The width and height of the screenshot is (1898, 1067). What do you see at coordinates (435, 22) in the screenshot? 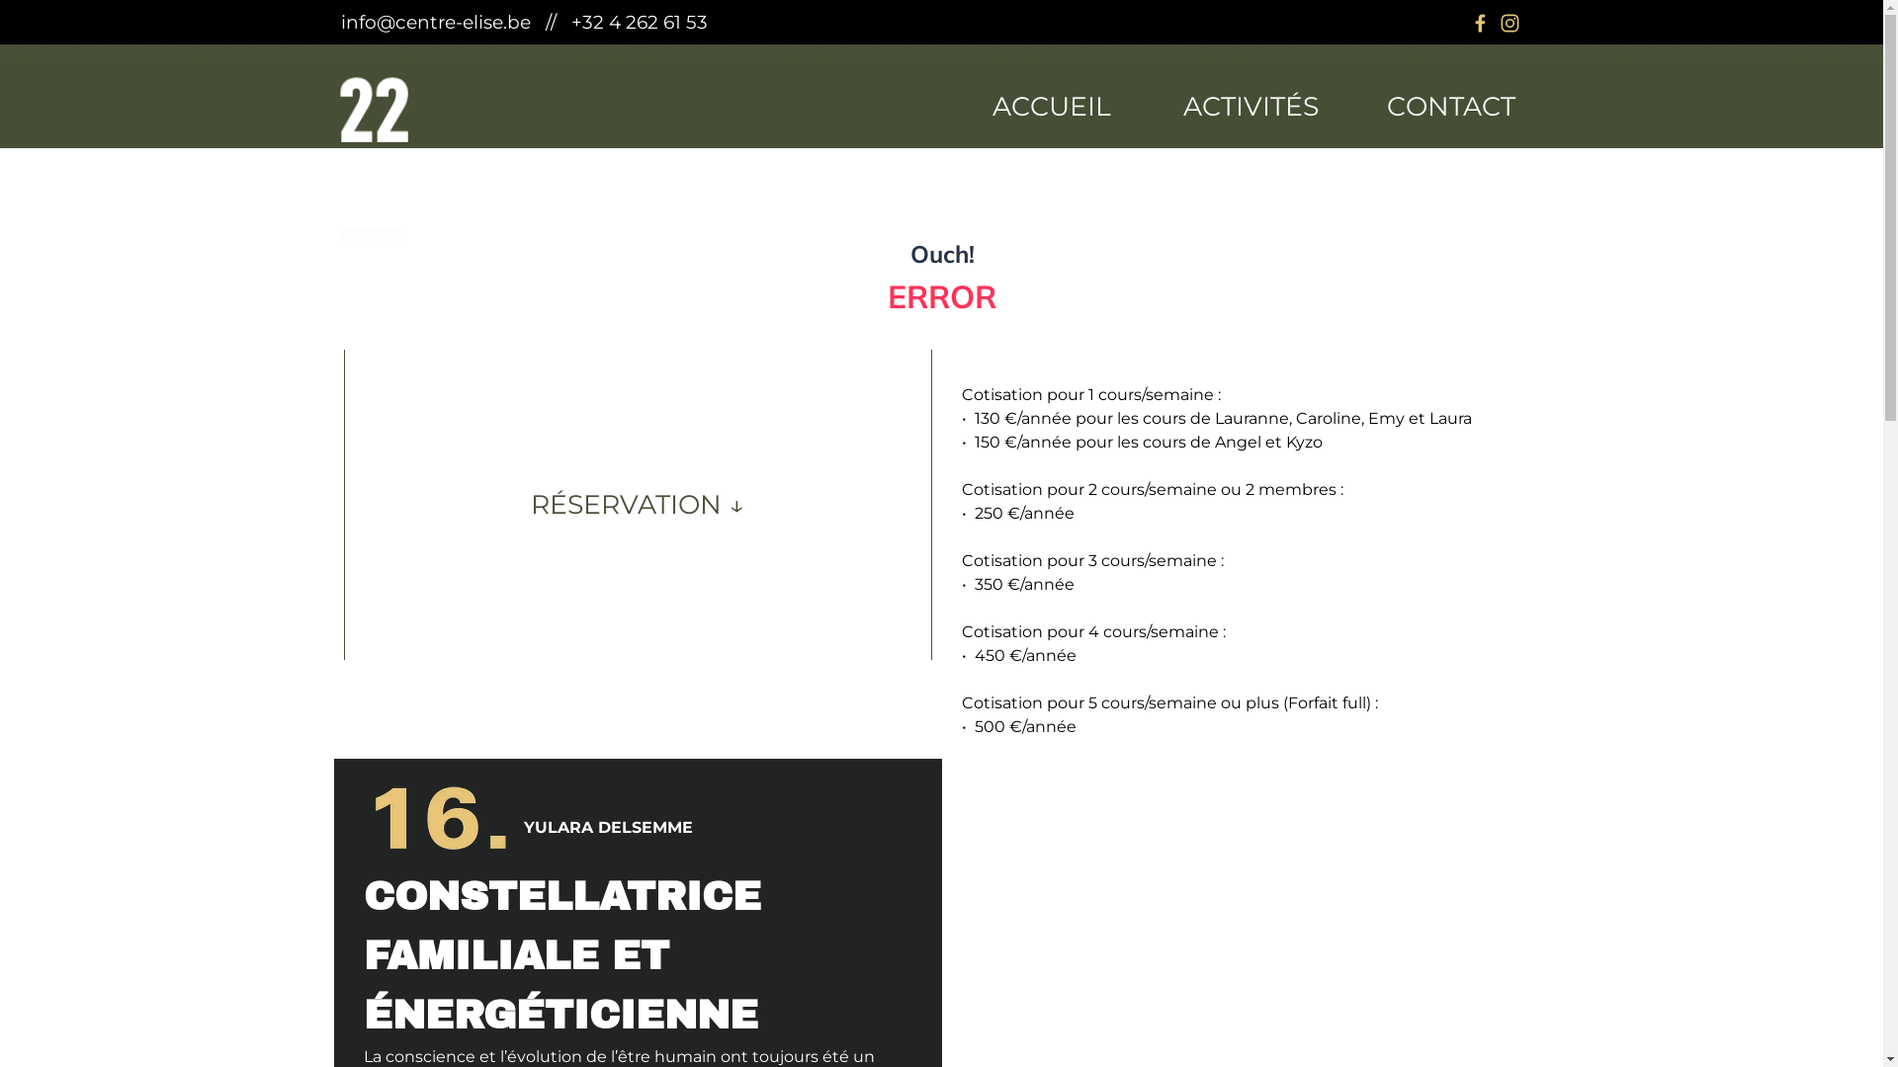
I see `info@centre-elise.be` at bounding box center [435, 22].